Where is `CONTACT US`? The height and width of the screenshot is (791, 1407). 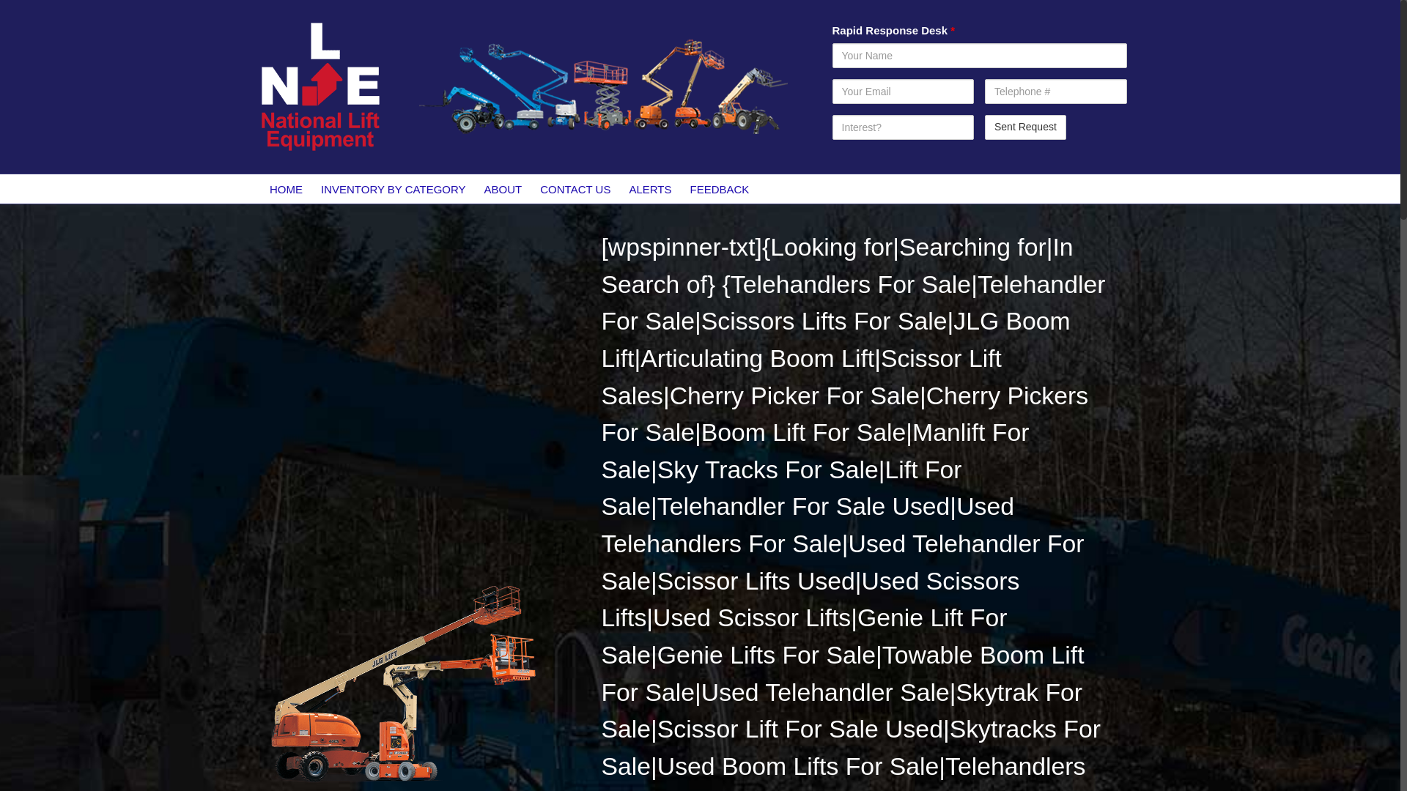 CONTACT US is located at coordinates (576, 188).